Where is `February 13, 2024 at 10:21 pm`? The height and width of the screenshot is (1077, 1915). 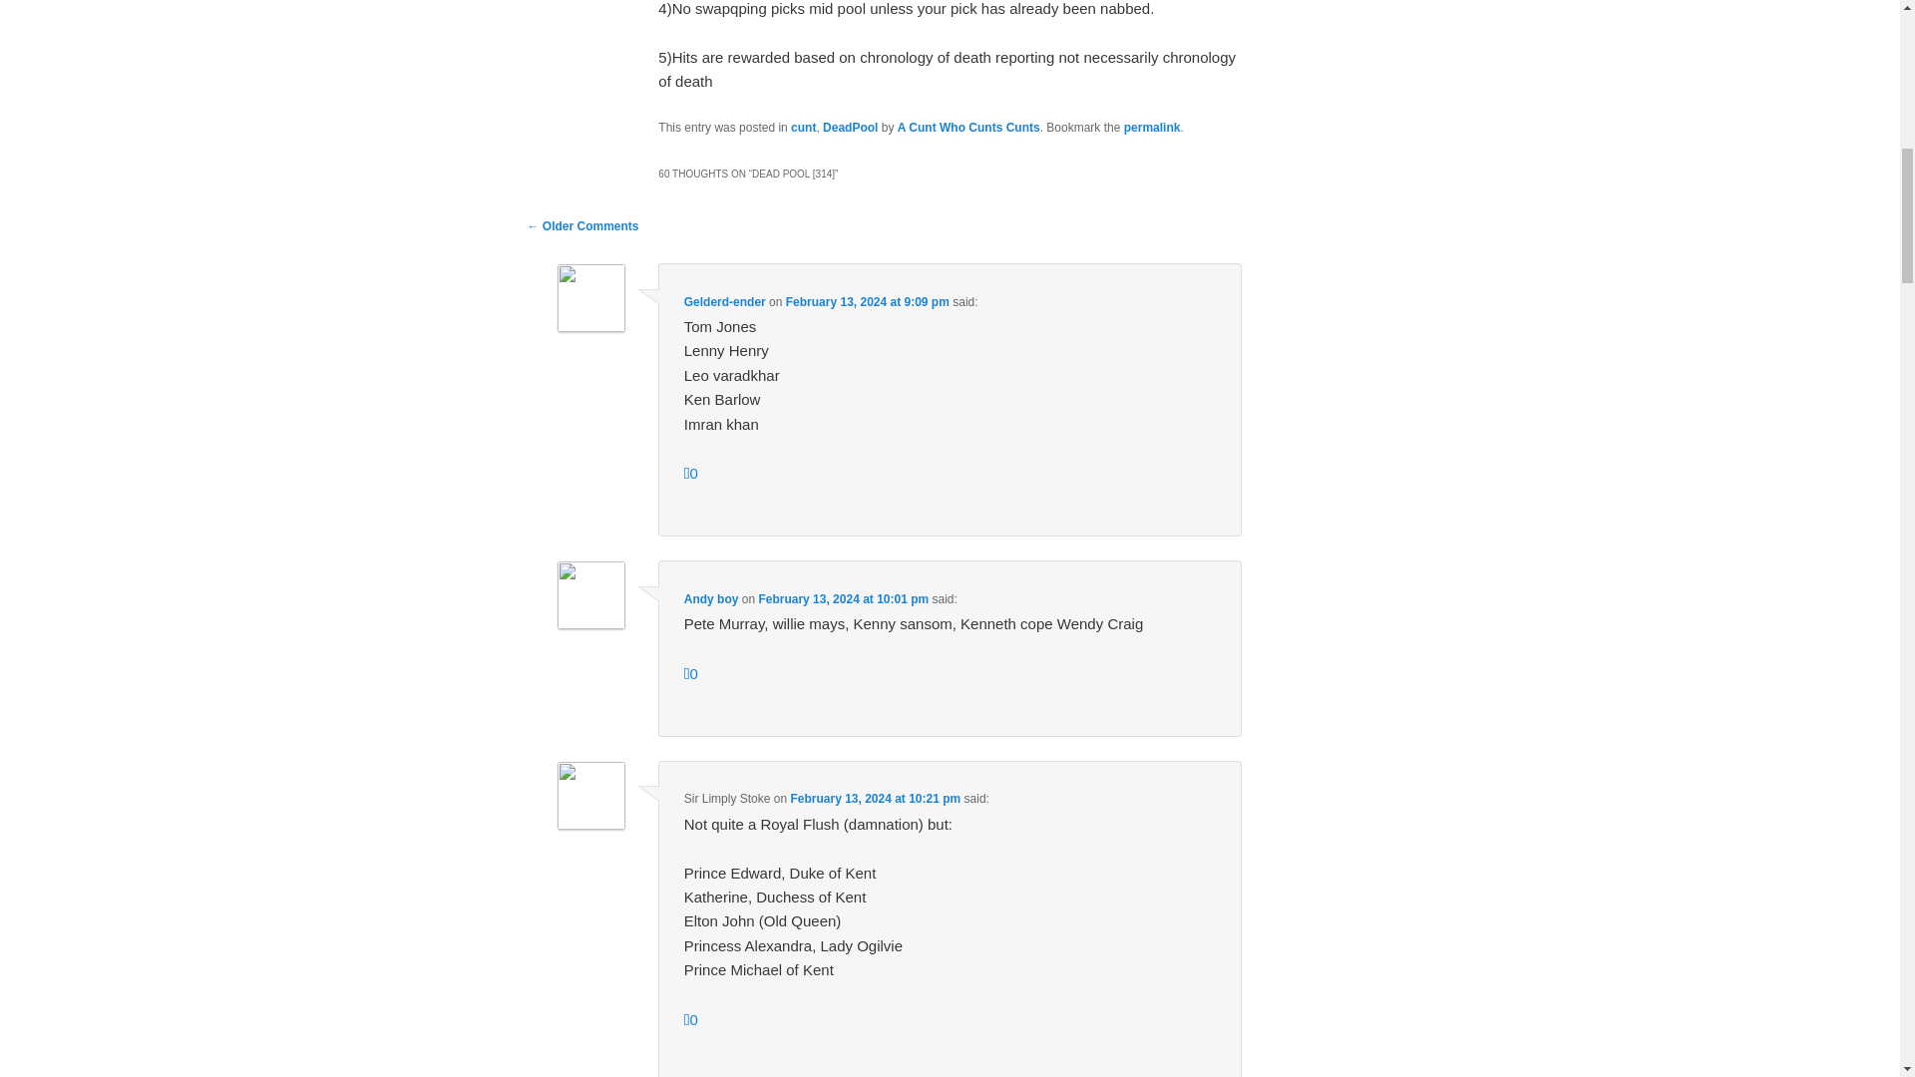 February 13, 2024 at 10:21 pm is located at coordinates (875, 798).